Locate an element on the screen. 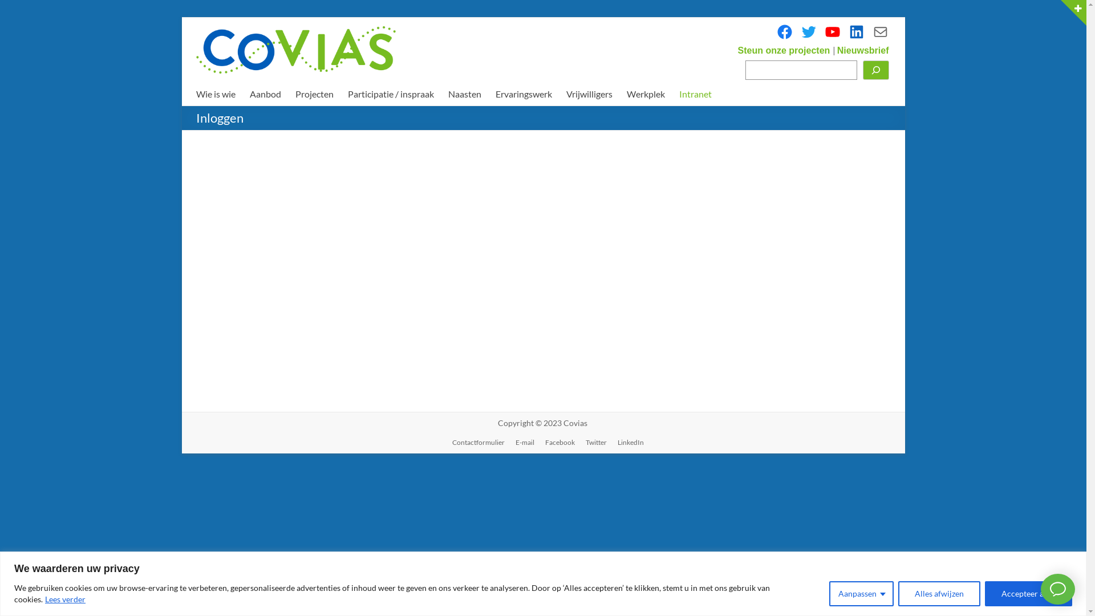 Image resolution: width=1095 pixels, height=616 pixels. Skip to content is located at coordinates (181, 17).